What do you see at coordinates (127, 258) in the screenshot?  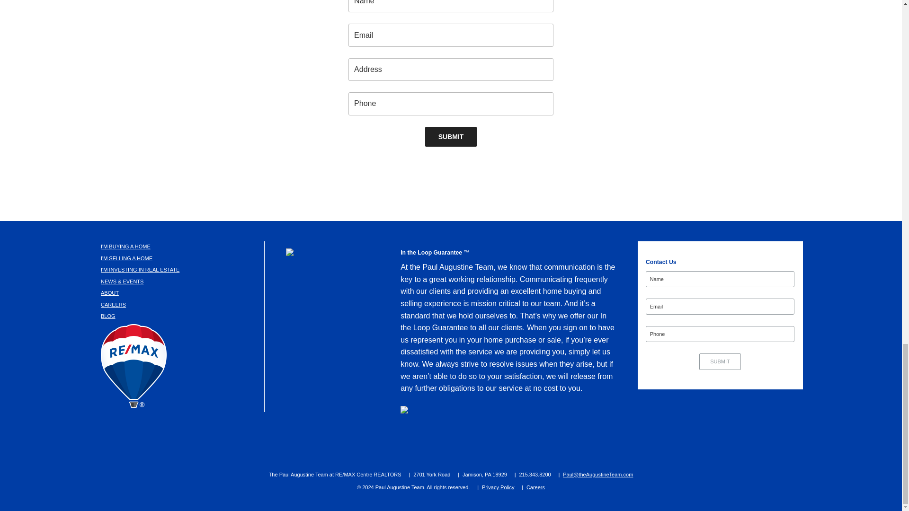 I see `I'M SELLING A HOME` at bounding box center [127, 258].